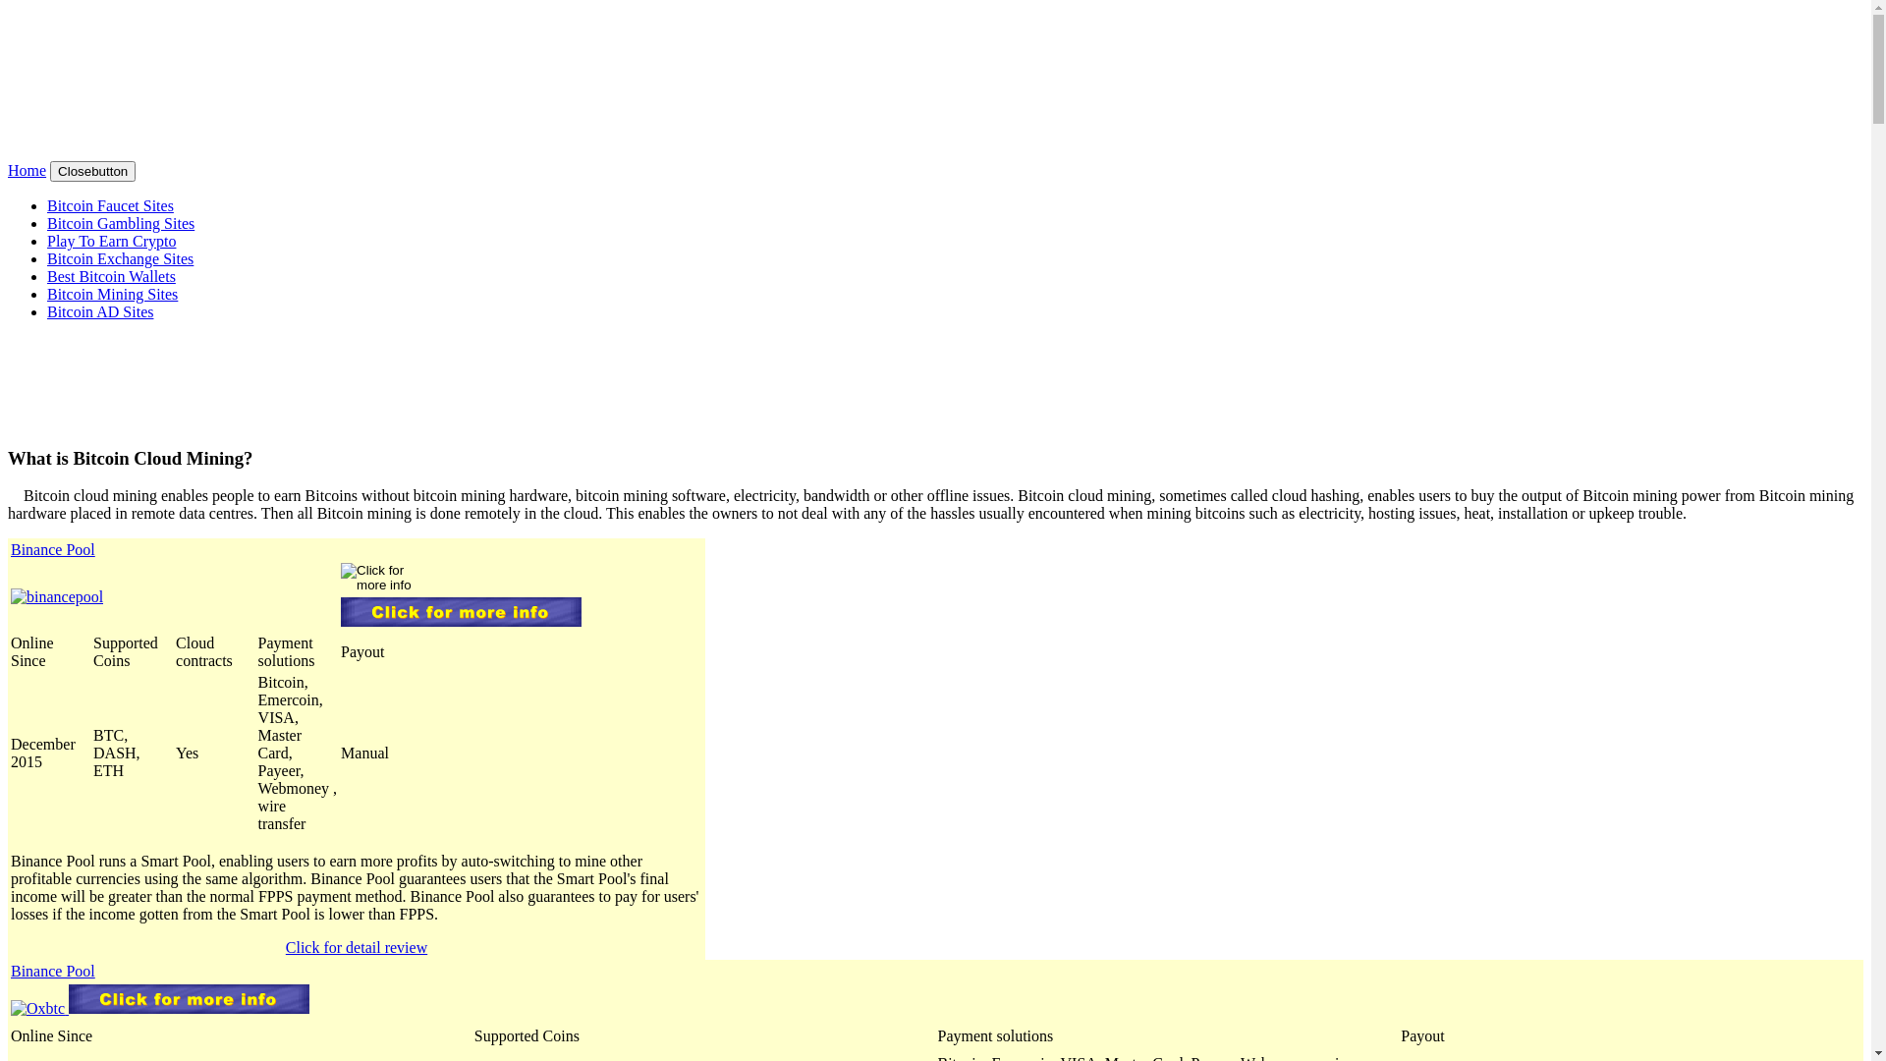  Describe the element at coordinates (53, 971) in the screenshot. I see `Binance Pool` at that location.